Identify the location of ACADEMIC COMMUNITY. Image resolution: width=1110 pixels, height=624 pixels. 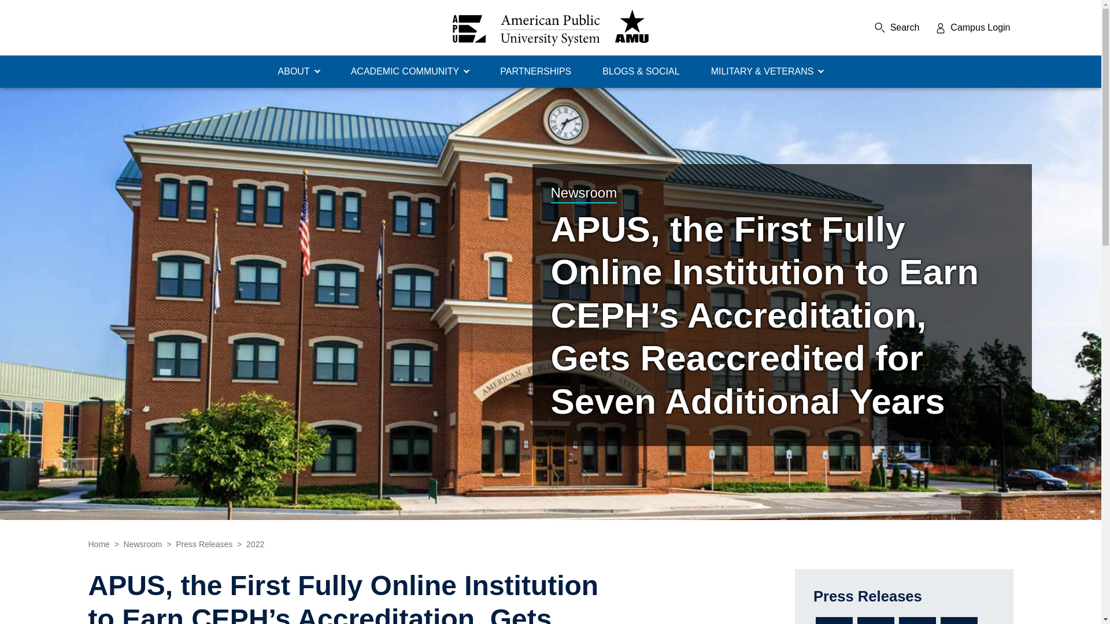
(410, 72).